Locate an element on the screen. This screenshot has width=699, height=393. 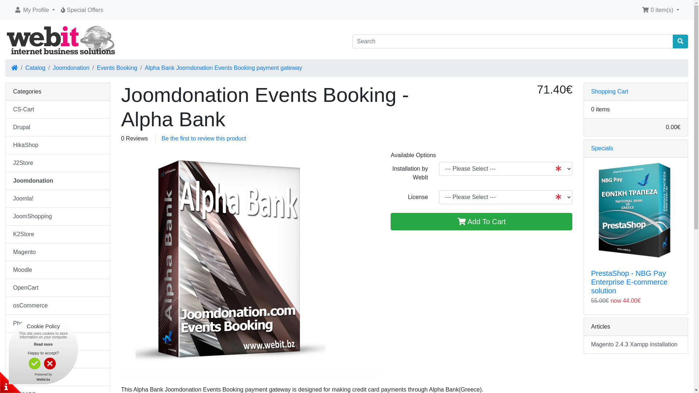
0 item(s) is located at coordinates (660, 10).